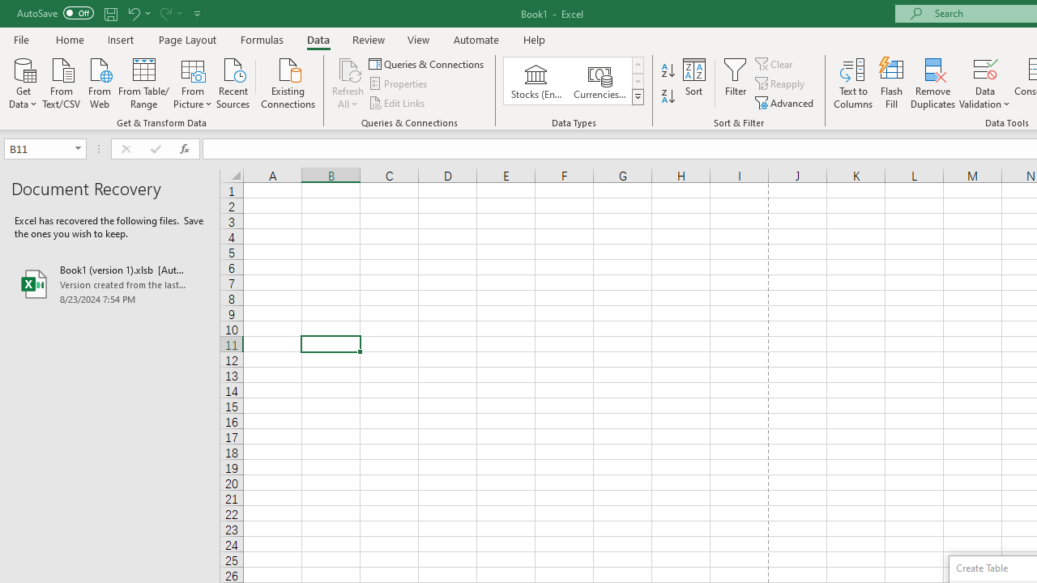 This screenshot has width=1037, height=583. Describe the element at coordinates (853, 83) in the screenshot. I see `Text to Columns...` at that location.